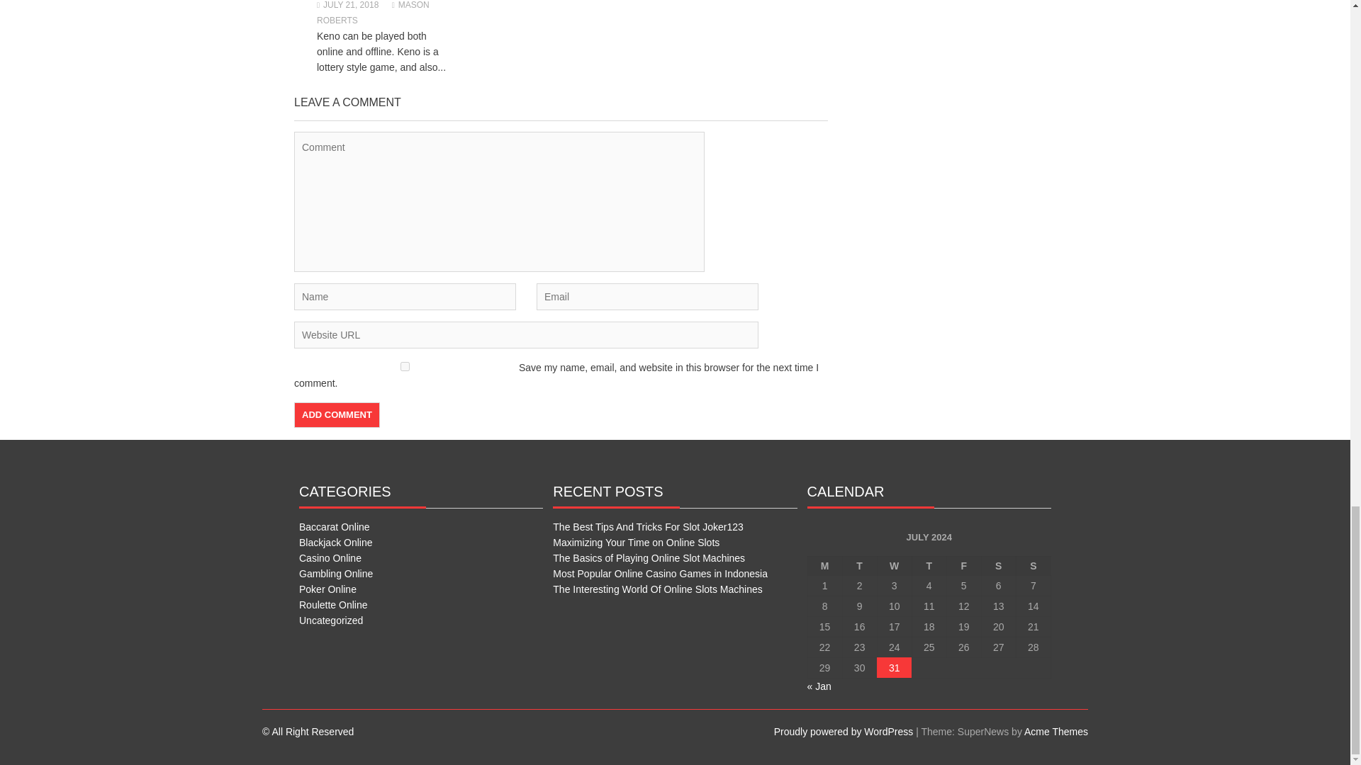 This screenshot has width=1361, height=765. I want to click on Sunday, so click(1033, 565).